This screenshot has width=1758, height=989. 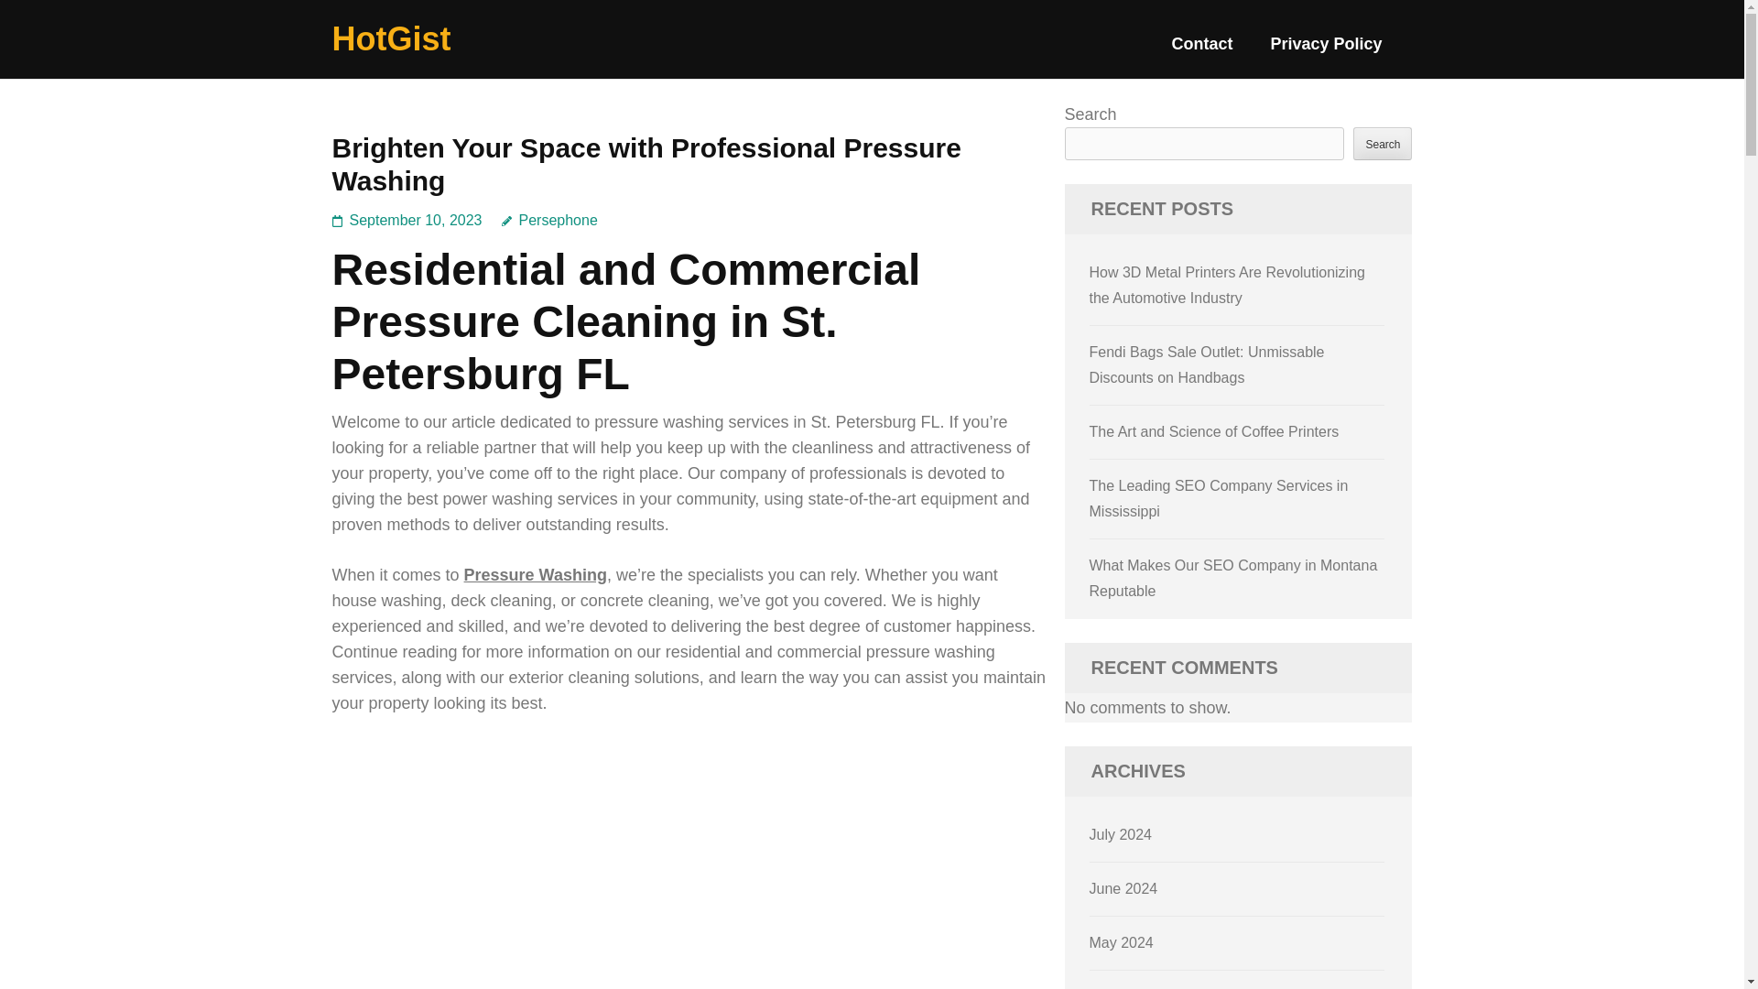 What do you see at coordinates (1124, 888) in the screenshot?
I see `June 2024` at bounding box center [1124, 888].